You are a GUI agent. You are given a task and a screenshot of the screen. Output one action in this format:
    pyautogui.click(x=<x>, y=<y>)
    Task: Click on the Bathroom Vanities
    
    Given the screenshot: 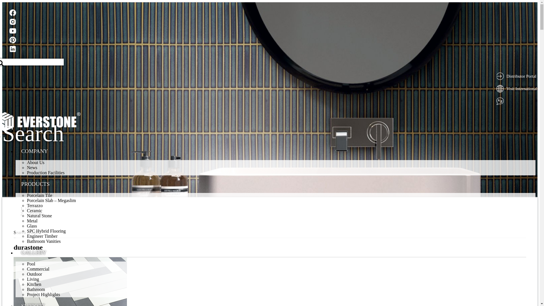 What is the action you would take?
    pyautogui.click(x=44, y=241)
    